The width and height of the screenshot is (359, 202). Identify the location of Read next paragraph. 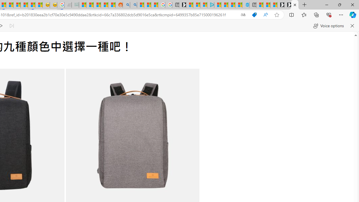
(11, 26).